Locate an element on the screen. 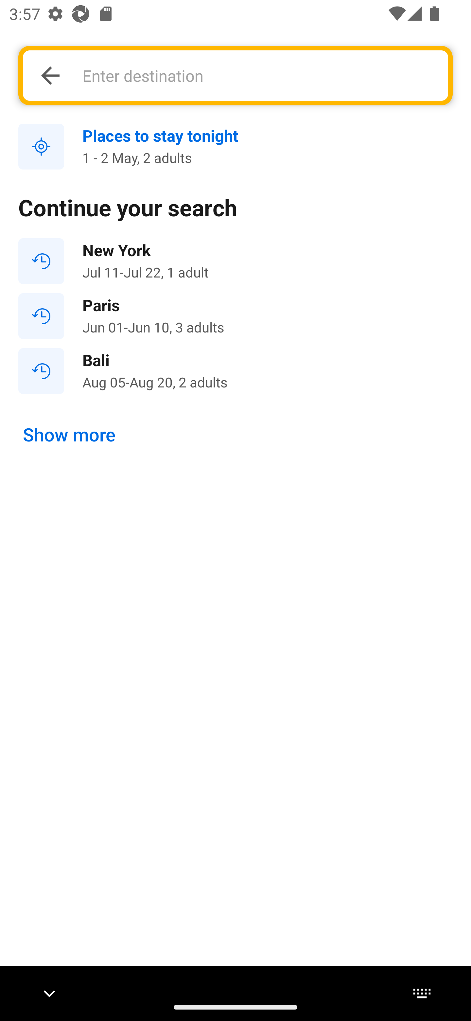  Bali Aug 05-Aug 20, 2 adults  is located at coordinates (235, 371).